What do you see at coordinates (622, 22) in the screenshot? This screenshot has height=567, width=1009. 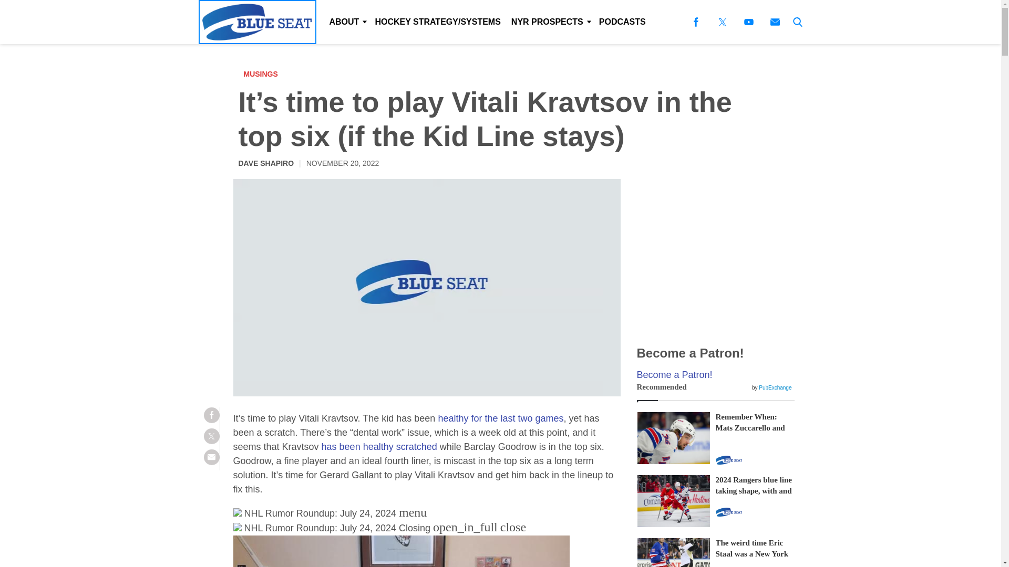 I see `PODCASTS` at bounding box center [622, 22].